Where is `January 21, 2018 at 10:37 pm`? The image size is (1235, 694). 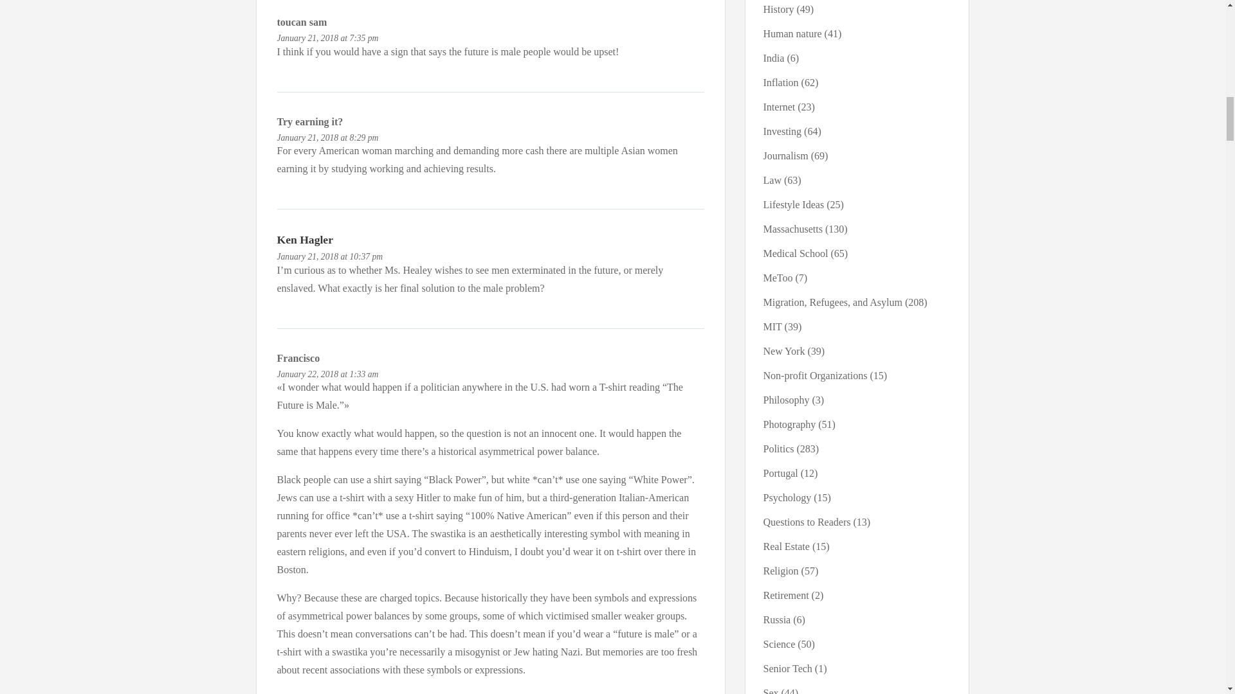 January 21, 2018 at 10:37 pm is located at coordinates (329, 257).